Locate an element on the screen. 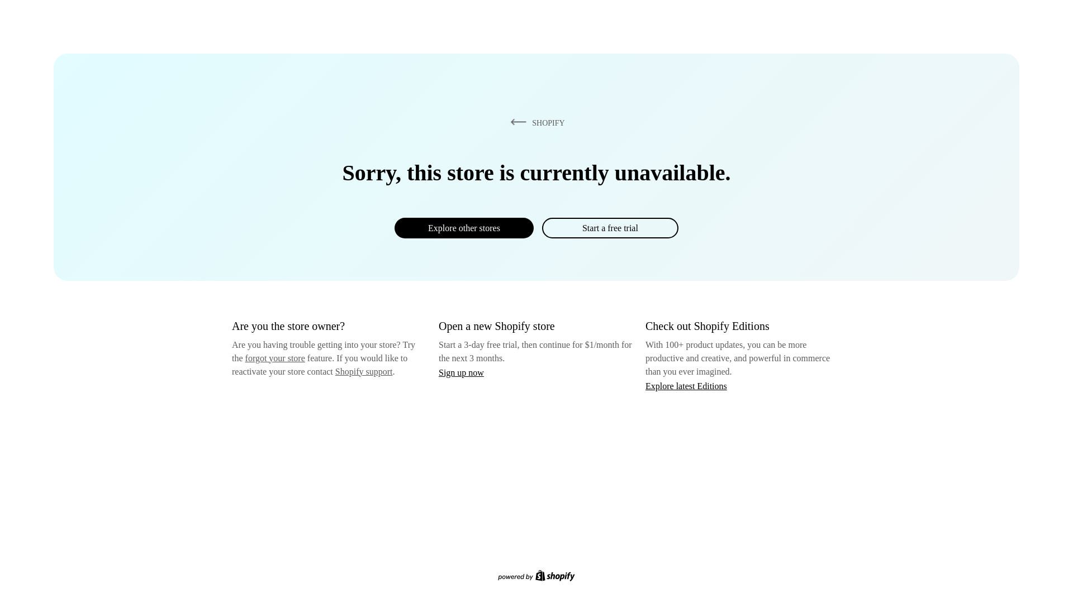  Explore latest Editions is located at coordinates (686, 385).